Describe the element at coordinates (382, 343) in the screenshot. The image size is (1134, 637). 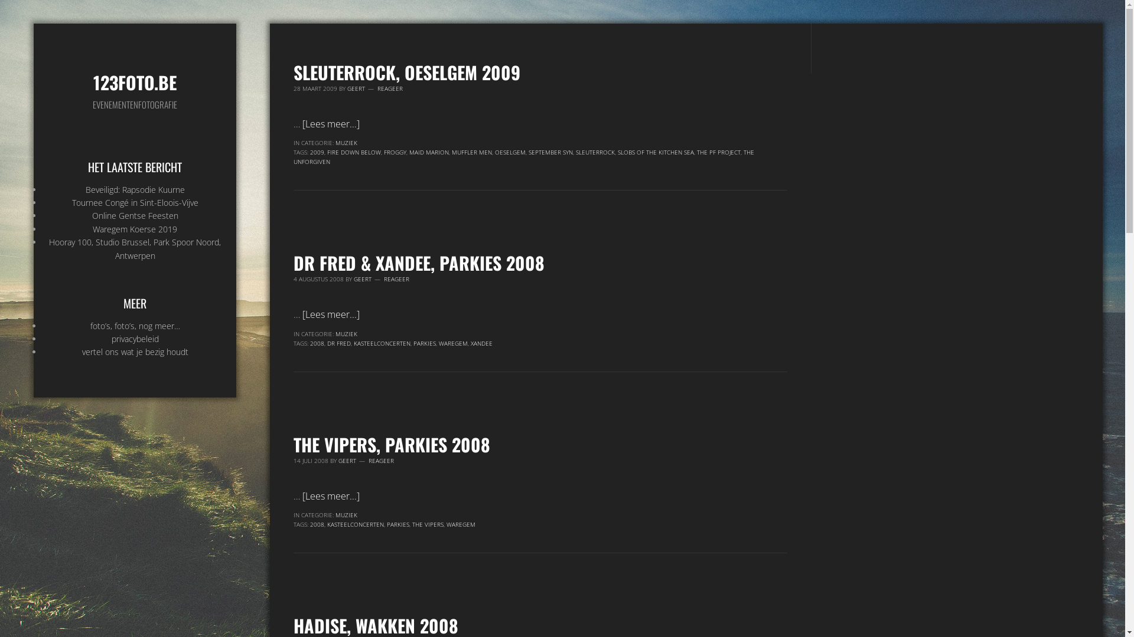
I see `KASTEELCONCERTEN` at that location.